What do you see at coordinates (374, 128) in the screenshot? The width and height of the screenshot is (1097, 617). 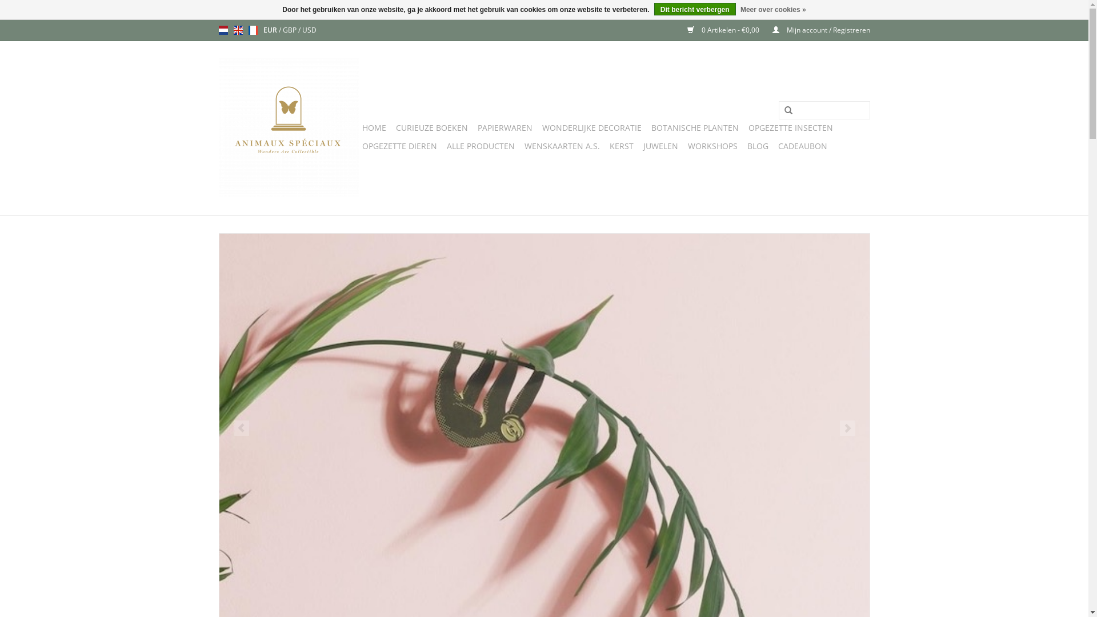 I see `HOME` at bounding box center [374, 128].